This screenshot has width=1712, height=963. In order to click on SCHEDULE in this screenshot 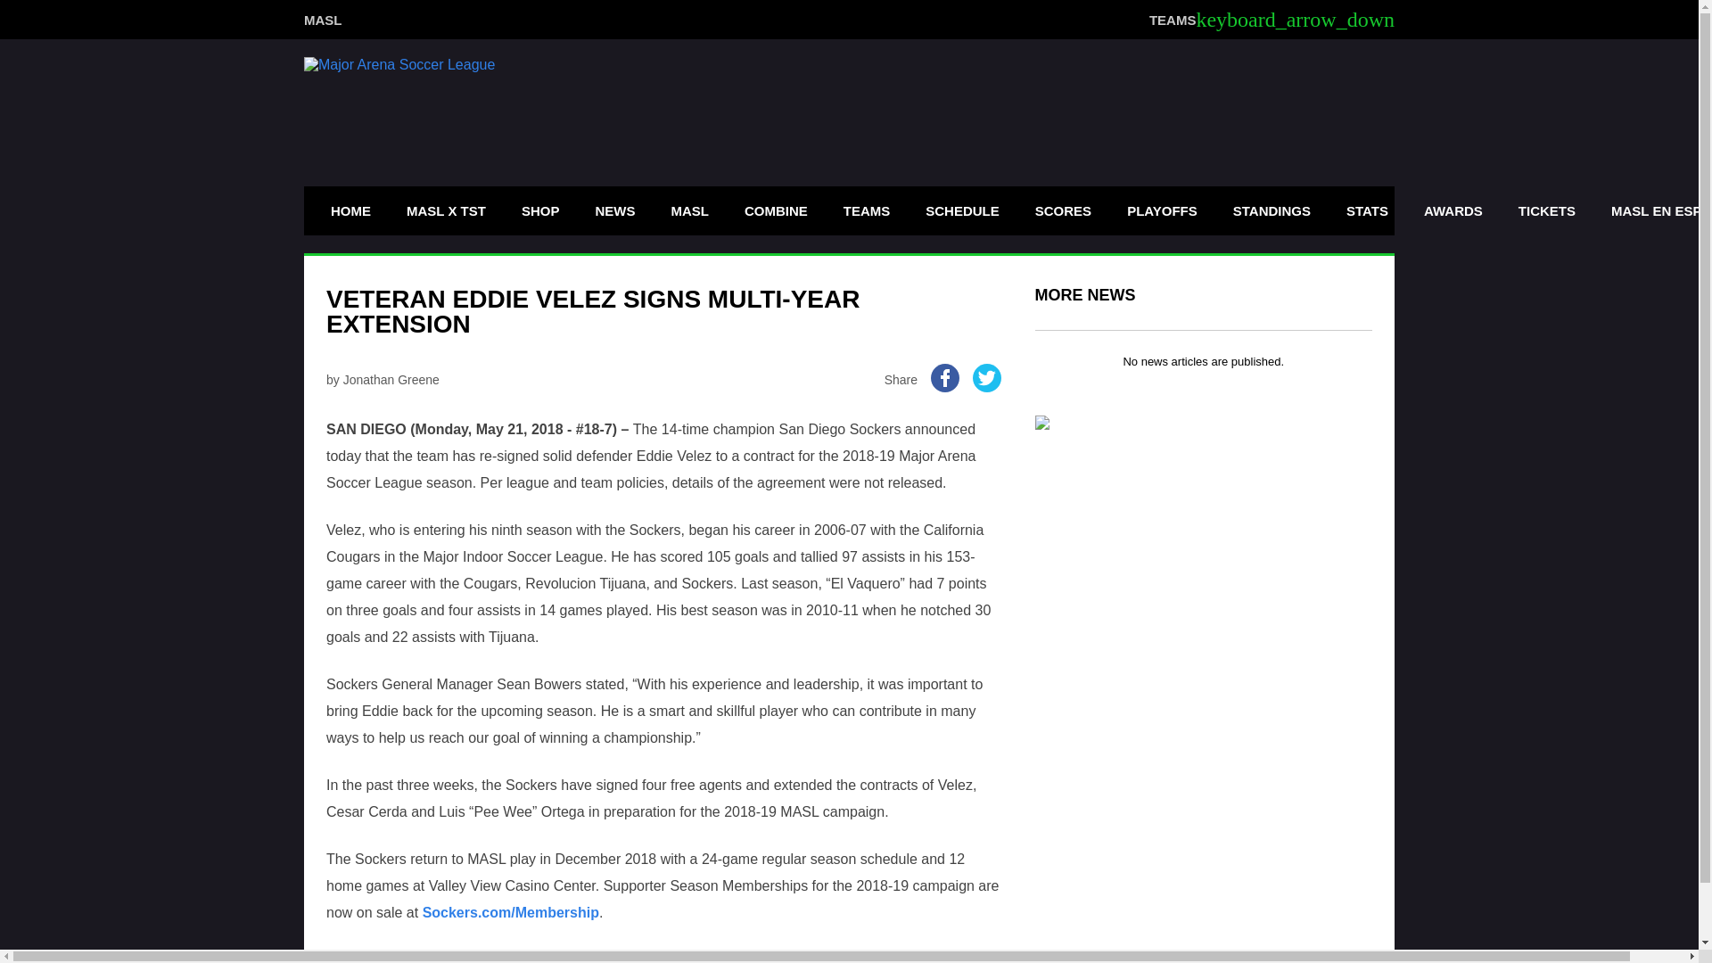, I will do `click(963, 210)`.